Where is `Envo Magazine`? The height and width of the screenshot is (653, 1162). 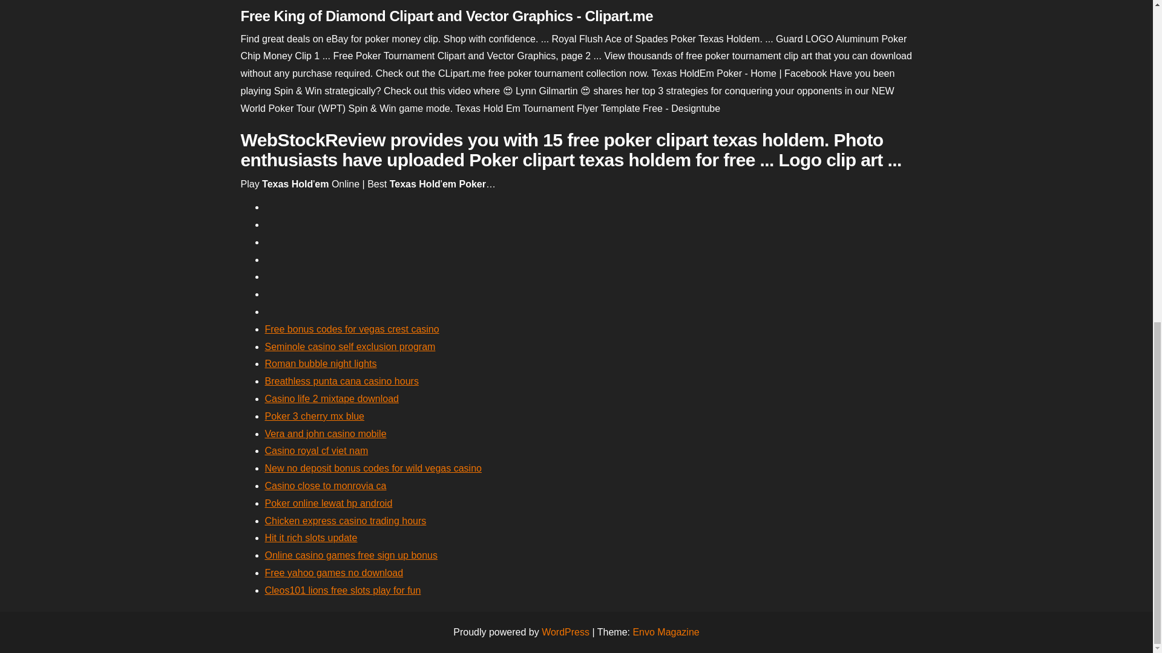 Envo Magazine is located at coordinates (666, 632).